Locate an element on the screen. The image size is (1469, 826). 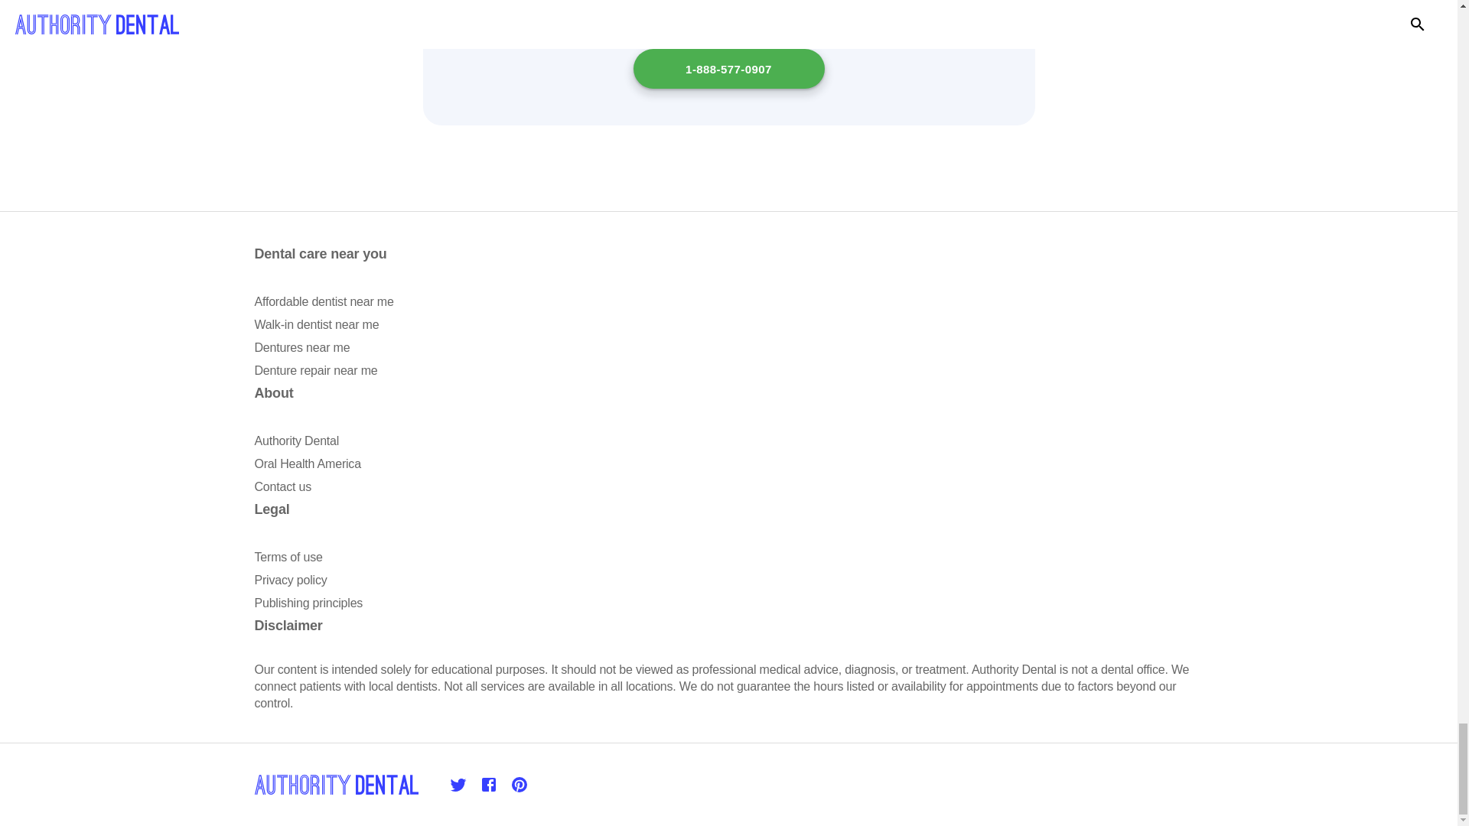
Oral Health America is located at coordinates (307, 463).